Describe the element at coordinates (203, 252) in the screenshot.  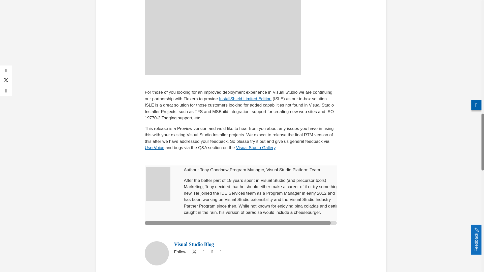
I see `Linkedin` at that location.